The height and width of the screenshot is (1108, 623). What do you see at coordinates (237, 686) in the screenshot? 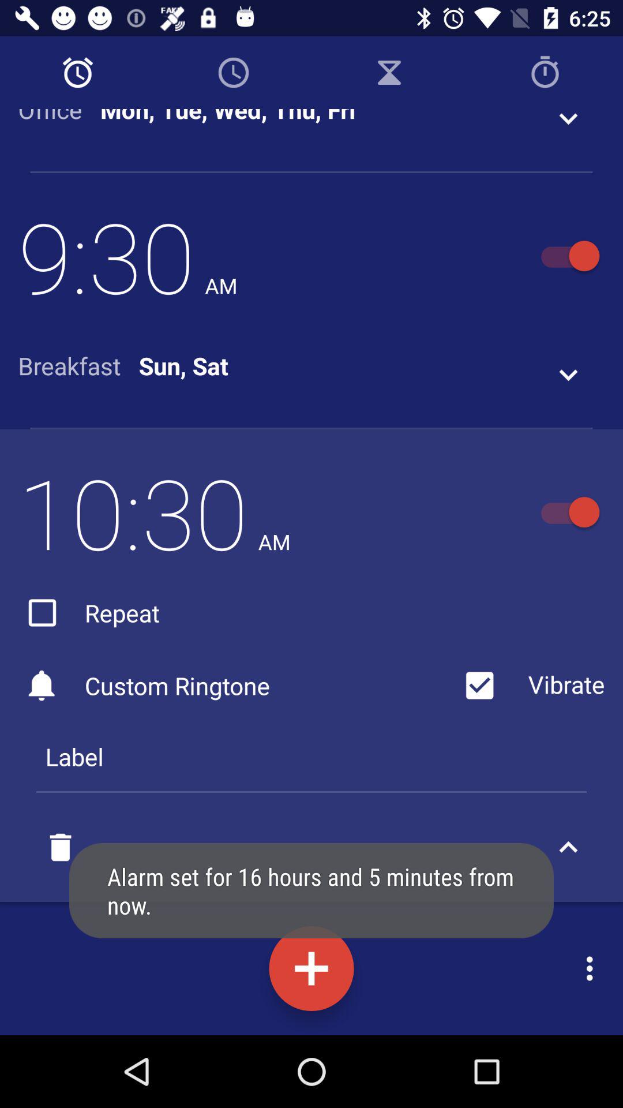
I see `select the custom ringtone` at bounding box center [237, 686].